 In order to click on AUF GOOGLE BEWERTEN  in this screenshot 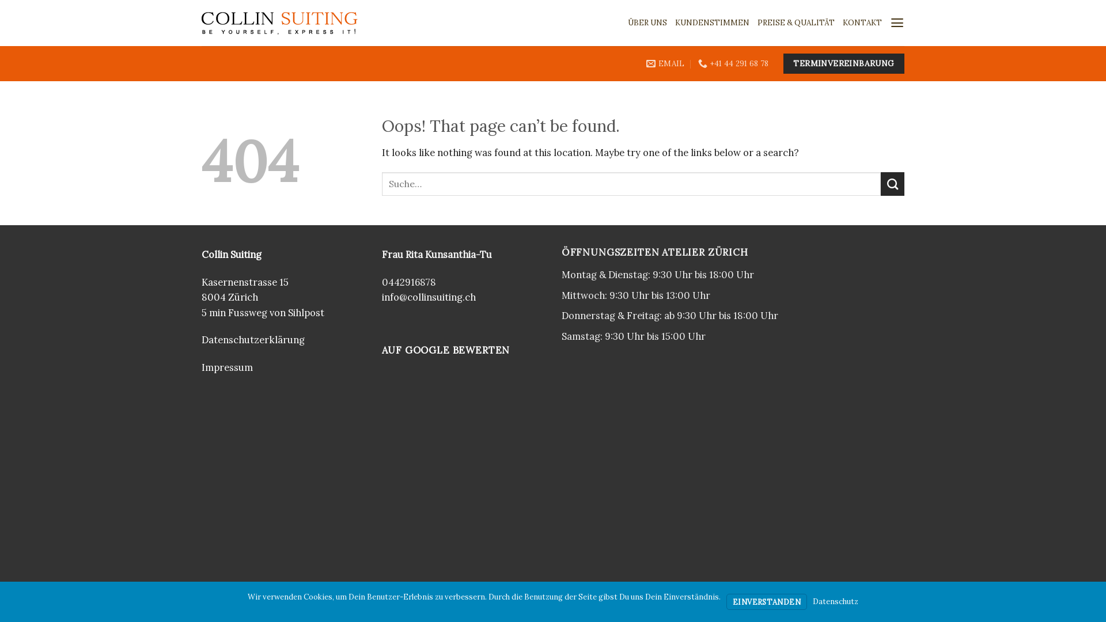, I will do `click(447, 350)`.